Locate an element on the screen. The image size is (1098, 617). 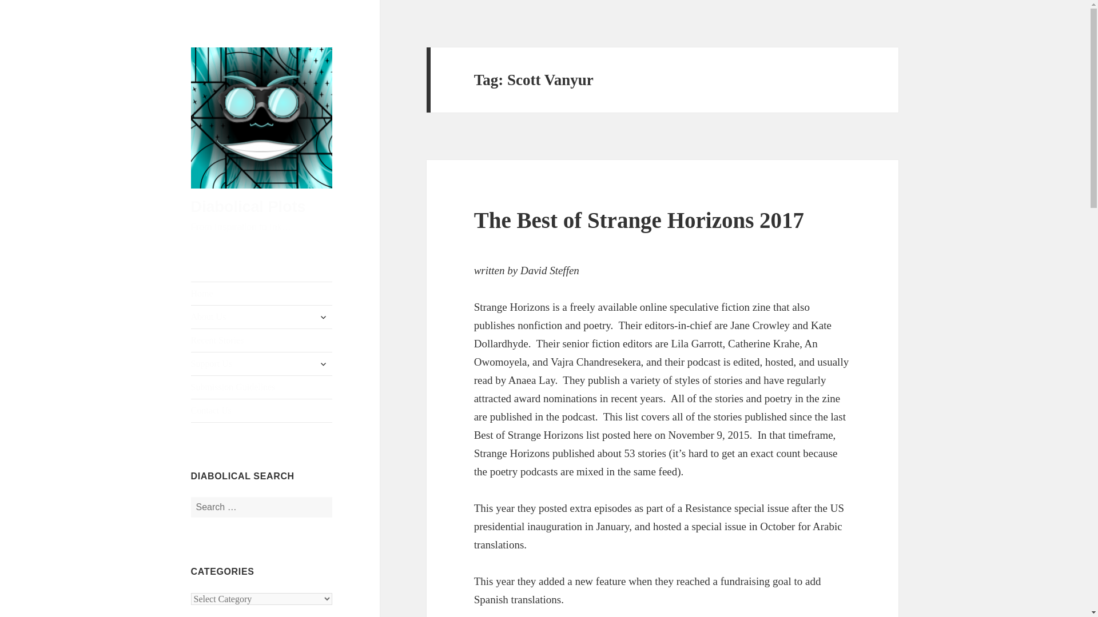
expand child menu is located at coordinates (323, 316).